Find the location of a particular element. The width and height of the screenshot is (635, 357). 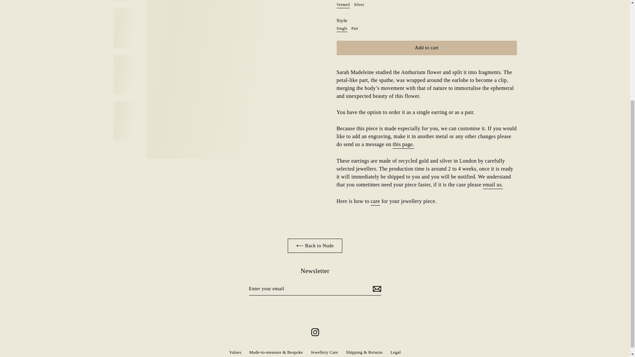

Page 8 is located at coordinates (427, 84).